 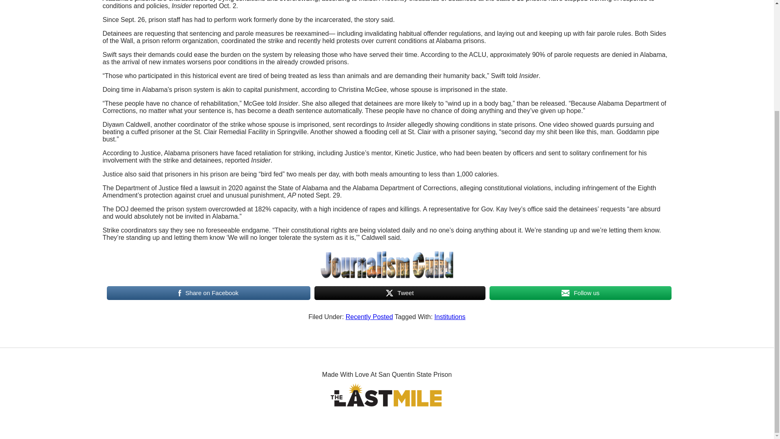 I want to click on Recently Posted, so click(x=369, y=317).